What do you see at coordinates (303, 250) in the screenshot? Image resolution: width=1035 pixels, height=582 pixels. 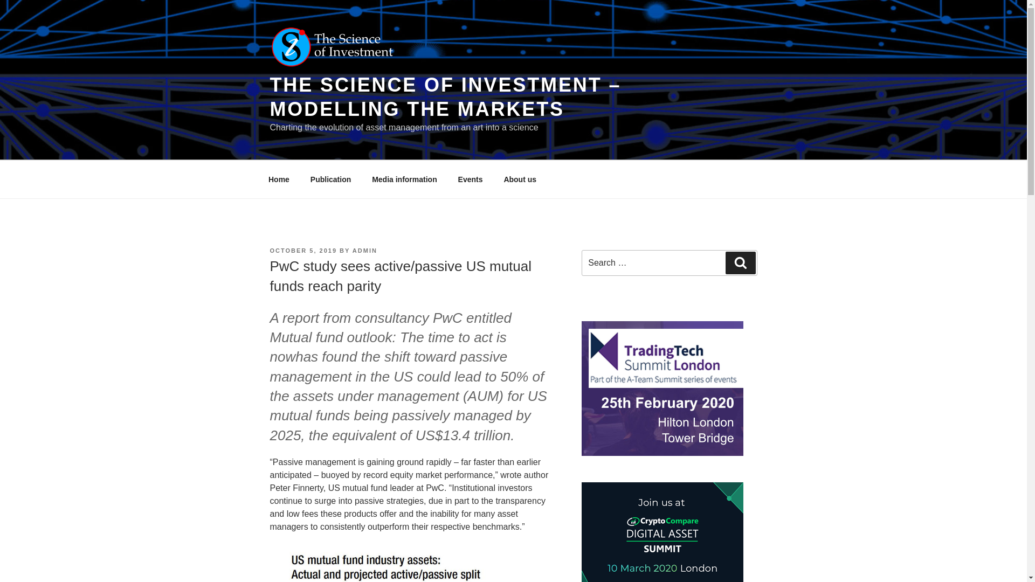 I see `OCTOBER 5, 2019` at bounding box center [303, 250].